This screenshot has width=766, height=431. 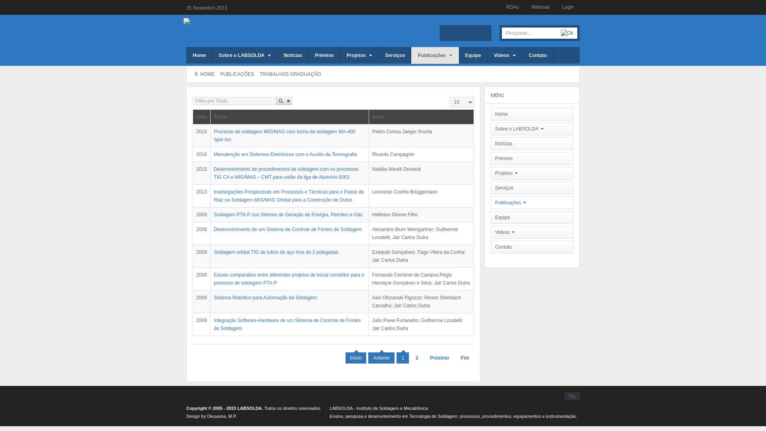 What do you see at coordinates (201, 117) in the screenshot?
I see `Data` at bounding box center [201, 117].